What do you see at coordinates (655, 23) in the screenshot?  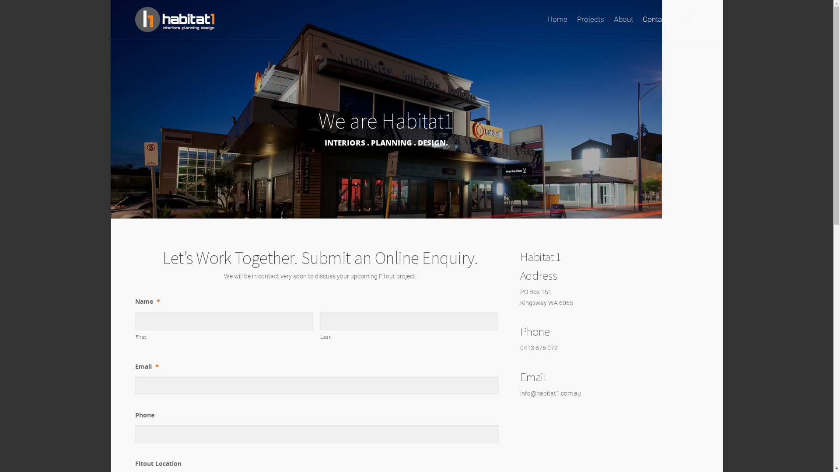 I see `Contact` at bounding box center [655, 23].